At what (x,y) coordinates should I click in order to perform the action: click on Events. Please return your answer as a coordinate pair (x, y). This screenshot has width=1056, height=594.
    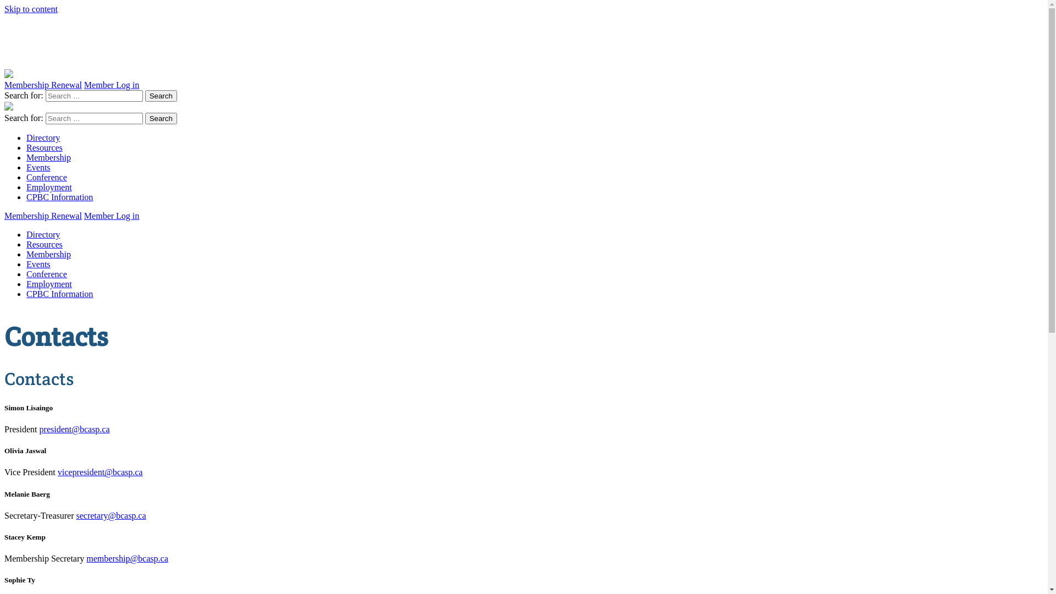
    Looking at the image, I should click on (38, 264).